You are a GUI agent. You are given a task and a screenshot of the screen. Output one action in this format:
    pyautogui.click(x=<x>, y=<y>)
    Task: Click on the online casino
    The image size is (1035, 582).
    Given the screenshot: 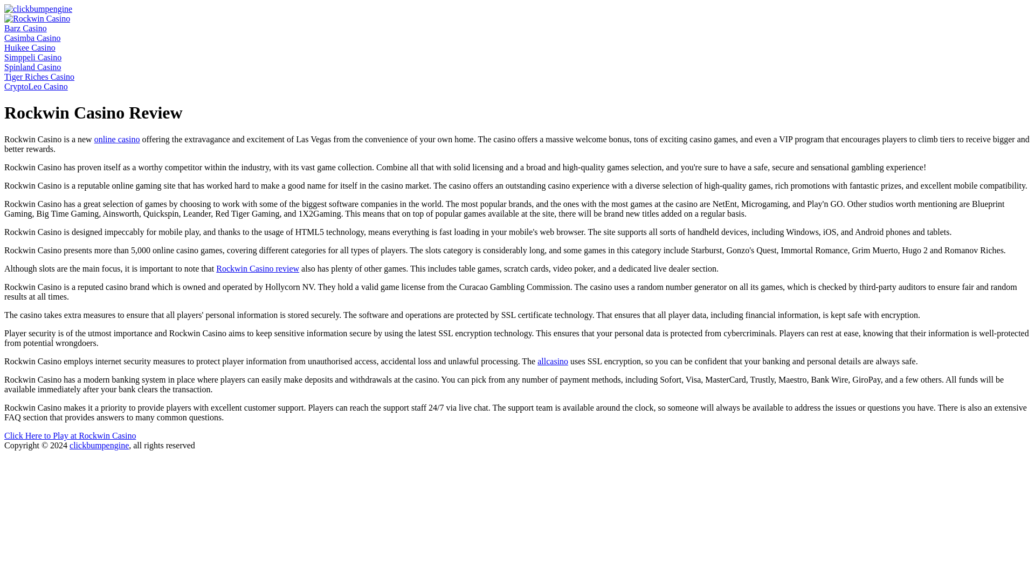 What is the action you would take?
    pyautogui.click(x=116, y=139)
    